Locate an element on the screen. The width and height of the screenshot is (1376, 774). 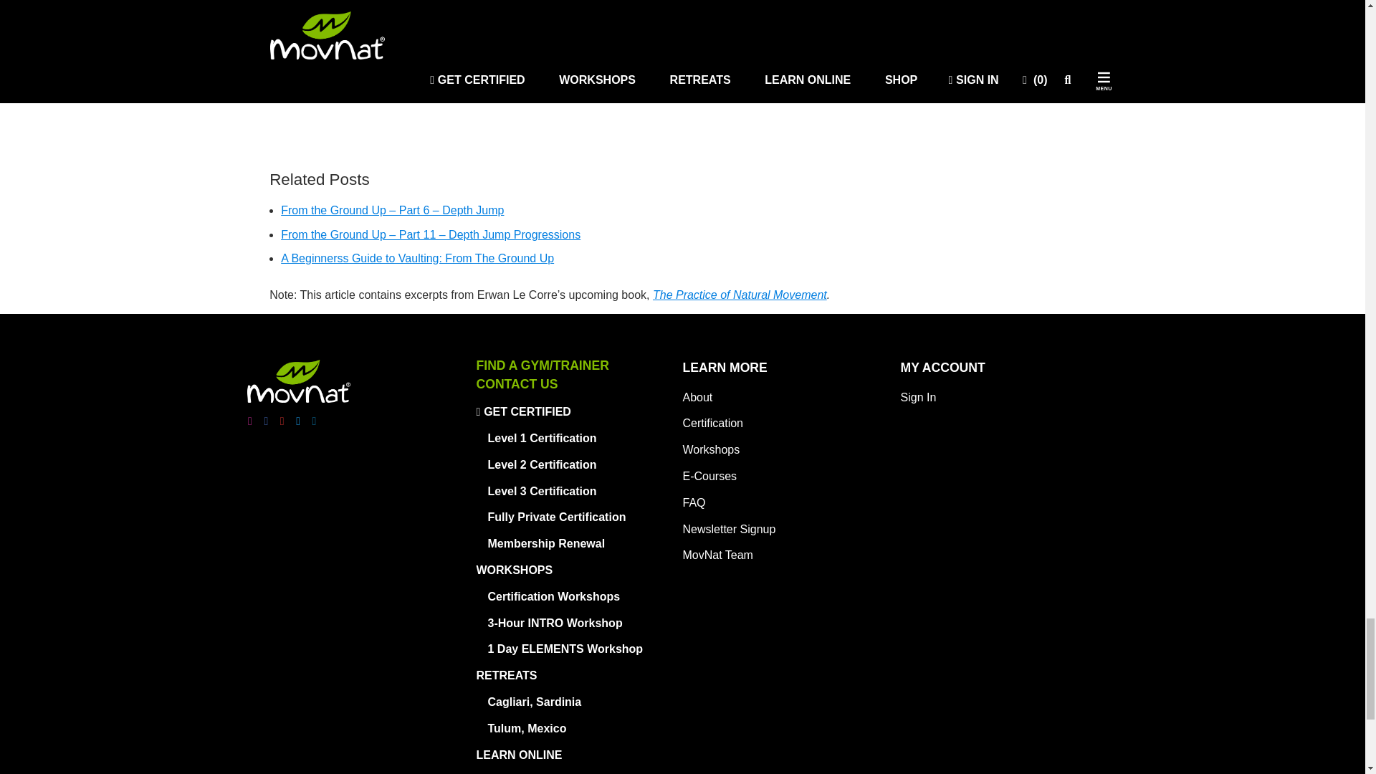
Follow me on Twitter is located at coordinates (298, 421).